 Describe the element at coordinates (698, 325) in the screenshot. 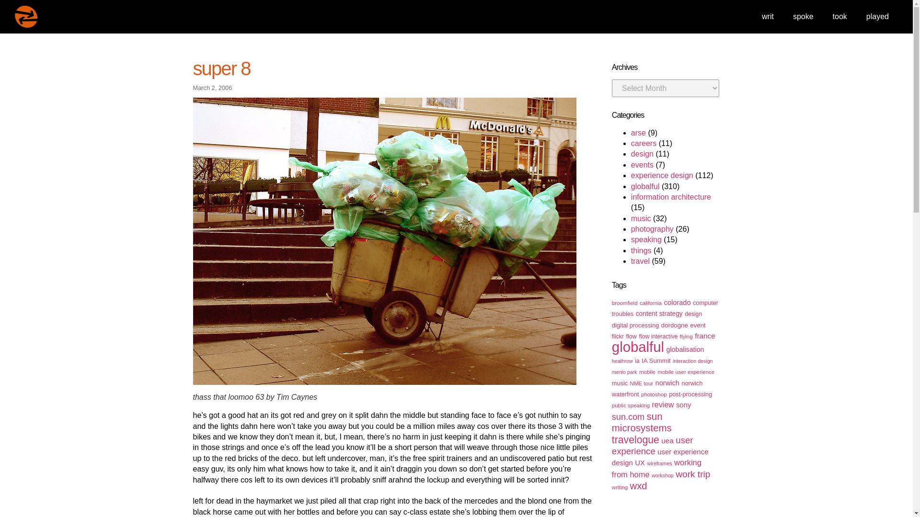

I see `event` at that location.